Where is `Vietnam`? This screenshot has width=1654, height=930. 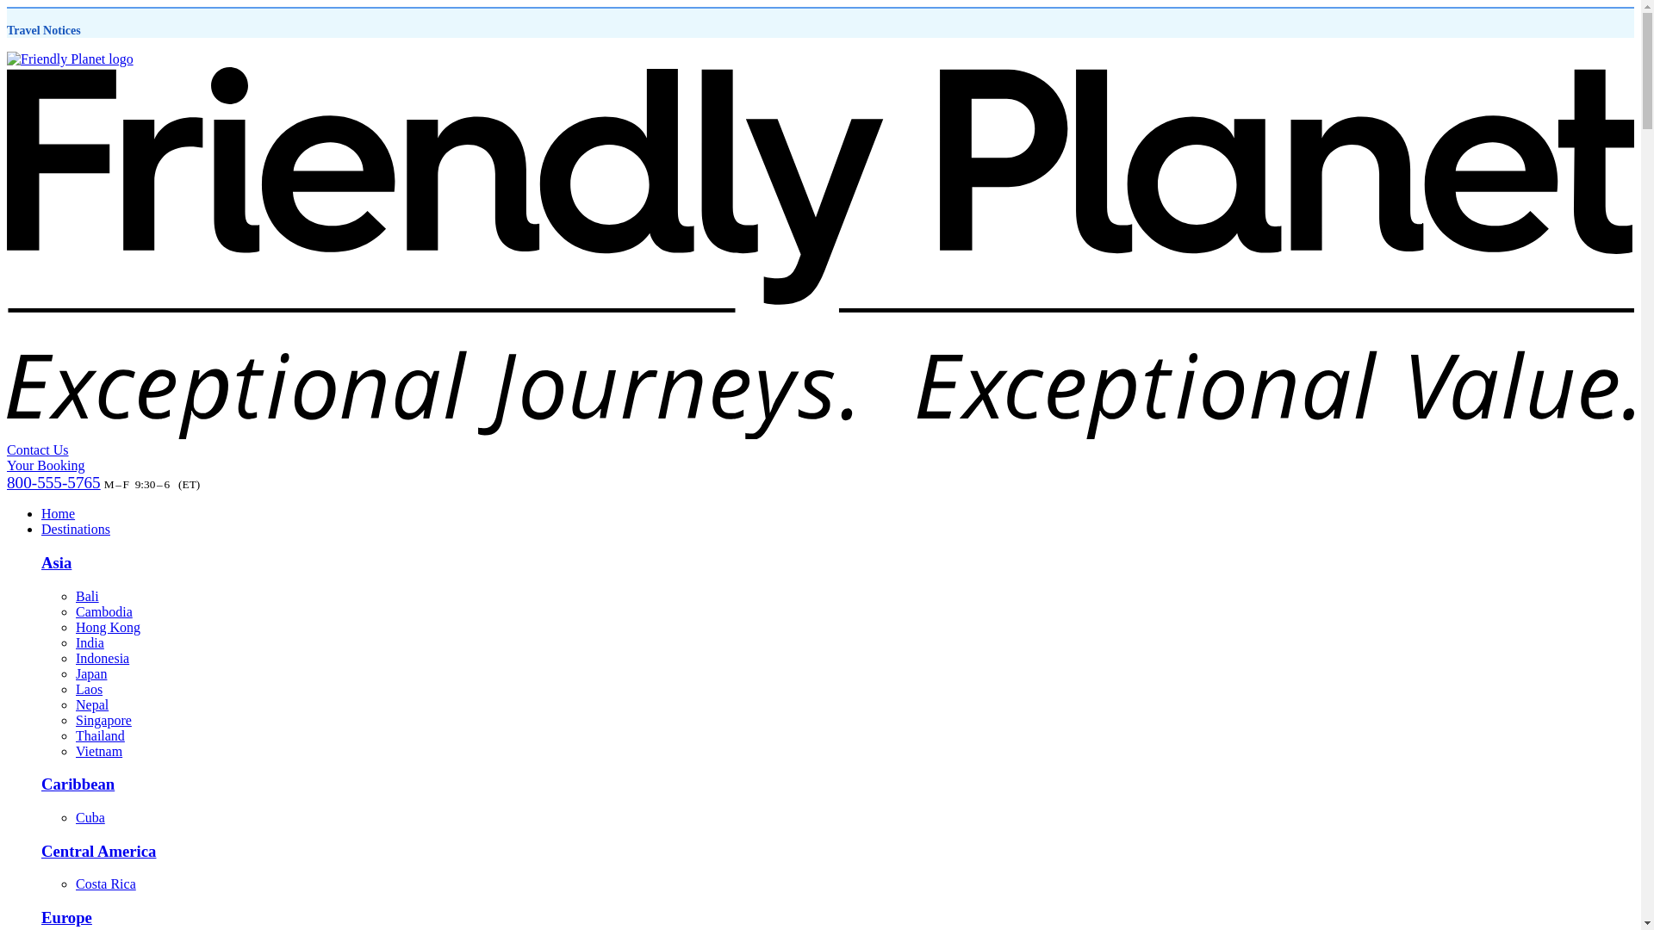 Vietnam is located at coordinates (99, 751).